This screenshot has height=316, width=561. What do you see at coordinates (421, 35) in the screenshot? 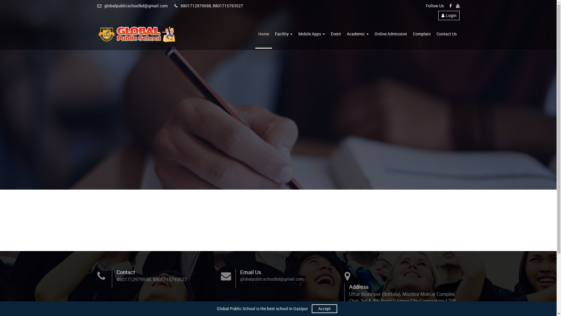
I see `Complain` at bounding box center [421, 35].